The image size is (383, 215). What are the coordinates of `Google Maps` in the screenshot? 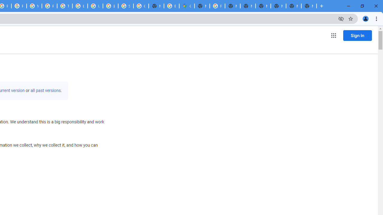 It's located at (187, 6).